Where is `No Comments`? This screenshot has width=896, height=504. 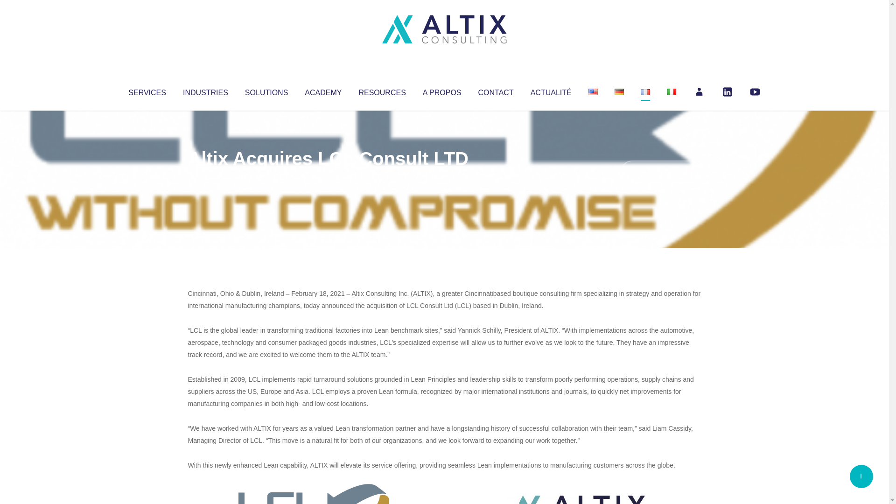 No Comments is located at coordinates (661, 171).